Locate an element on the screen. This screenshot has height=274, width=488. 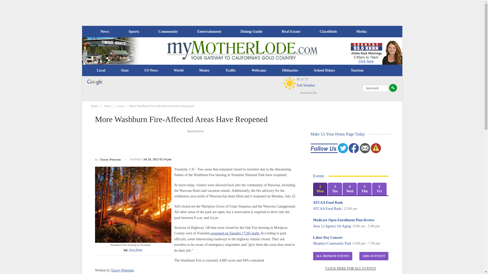
Media is located at coordinates (361, 31).